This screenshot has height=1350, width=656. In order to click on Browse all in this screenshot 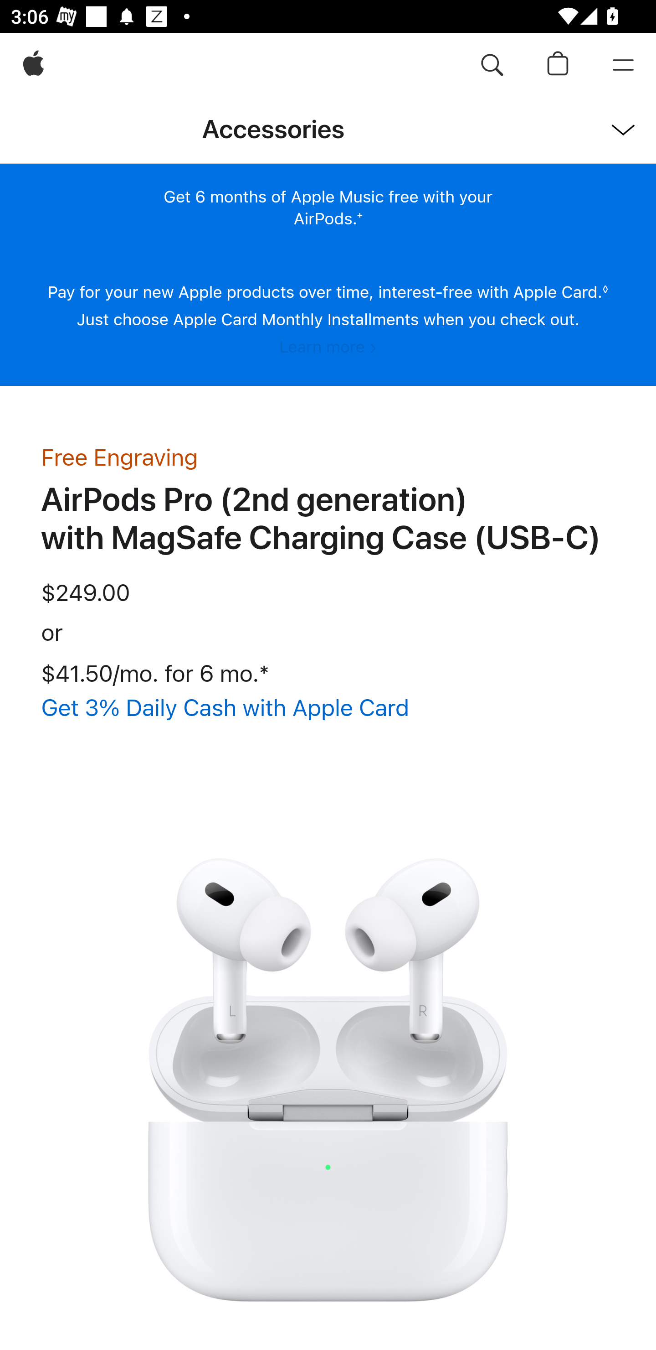, I will do `click(600, 127)`.